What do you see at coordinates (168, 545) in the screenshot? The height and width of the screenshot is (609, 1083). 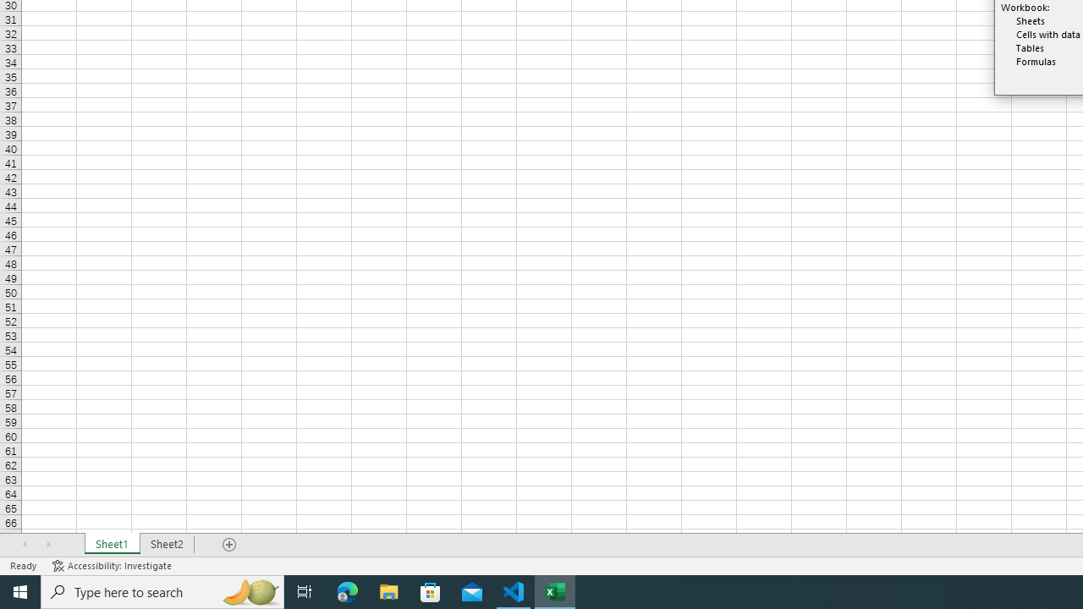 I see `Sheet2` at bounding box center [168, 545].